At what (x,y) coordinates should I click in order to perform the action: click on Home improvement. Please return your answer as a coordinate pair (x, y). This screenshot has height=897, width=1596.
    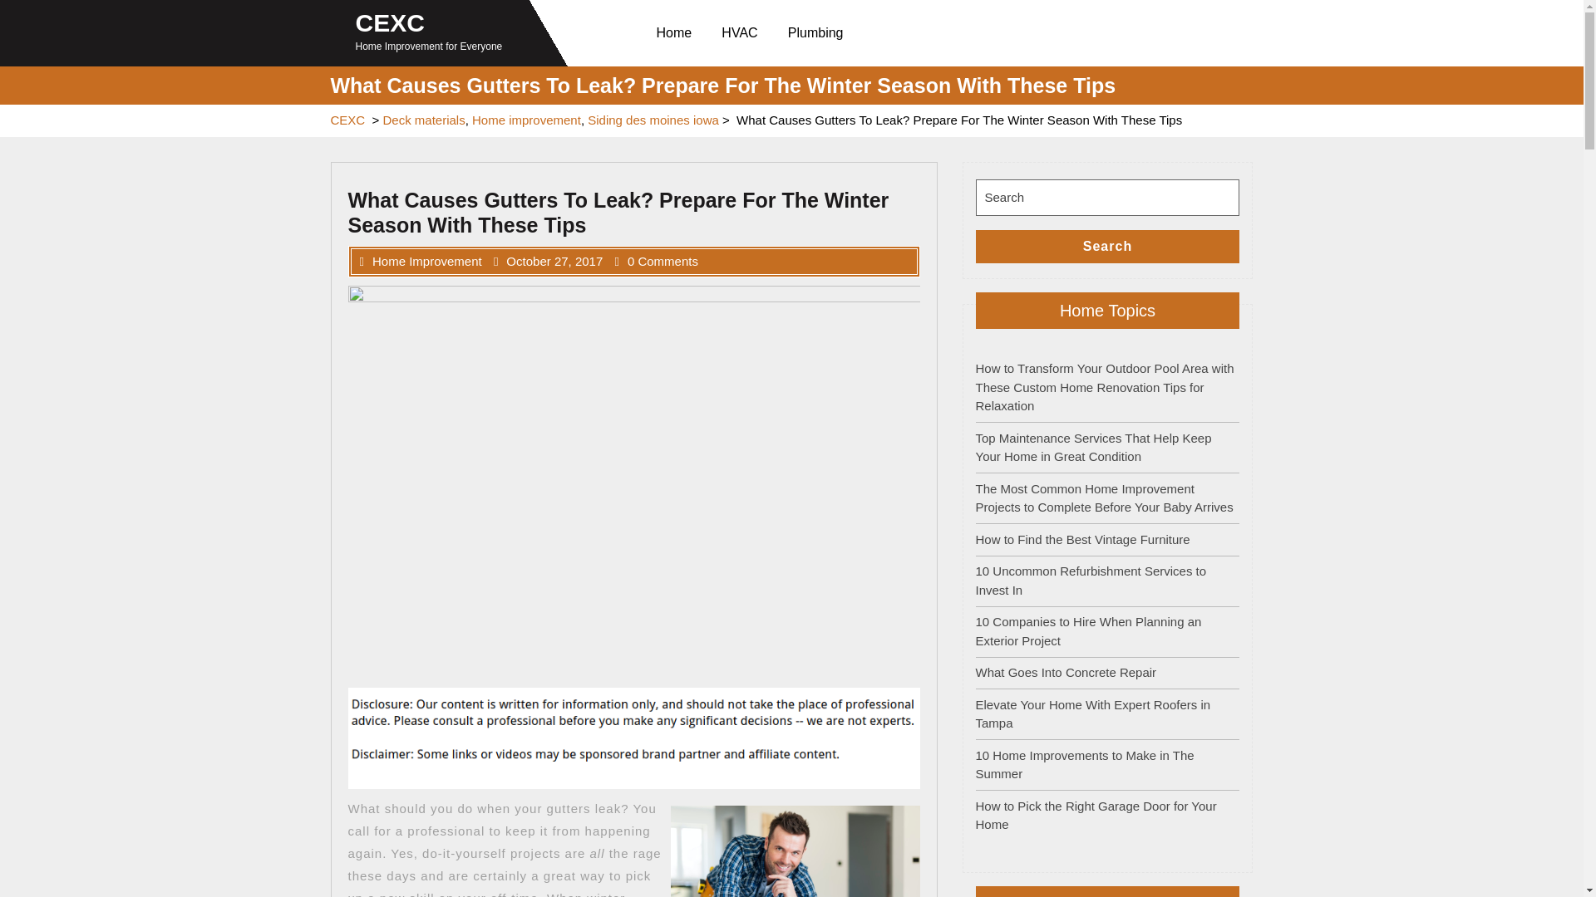
    Looking at the image, I should click on (526, 120).